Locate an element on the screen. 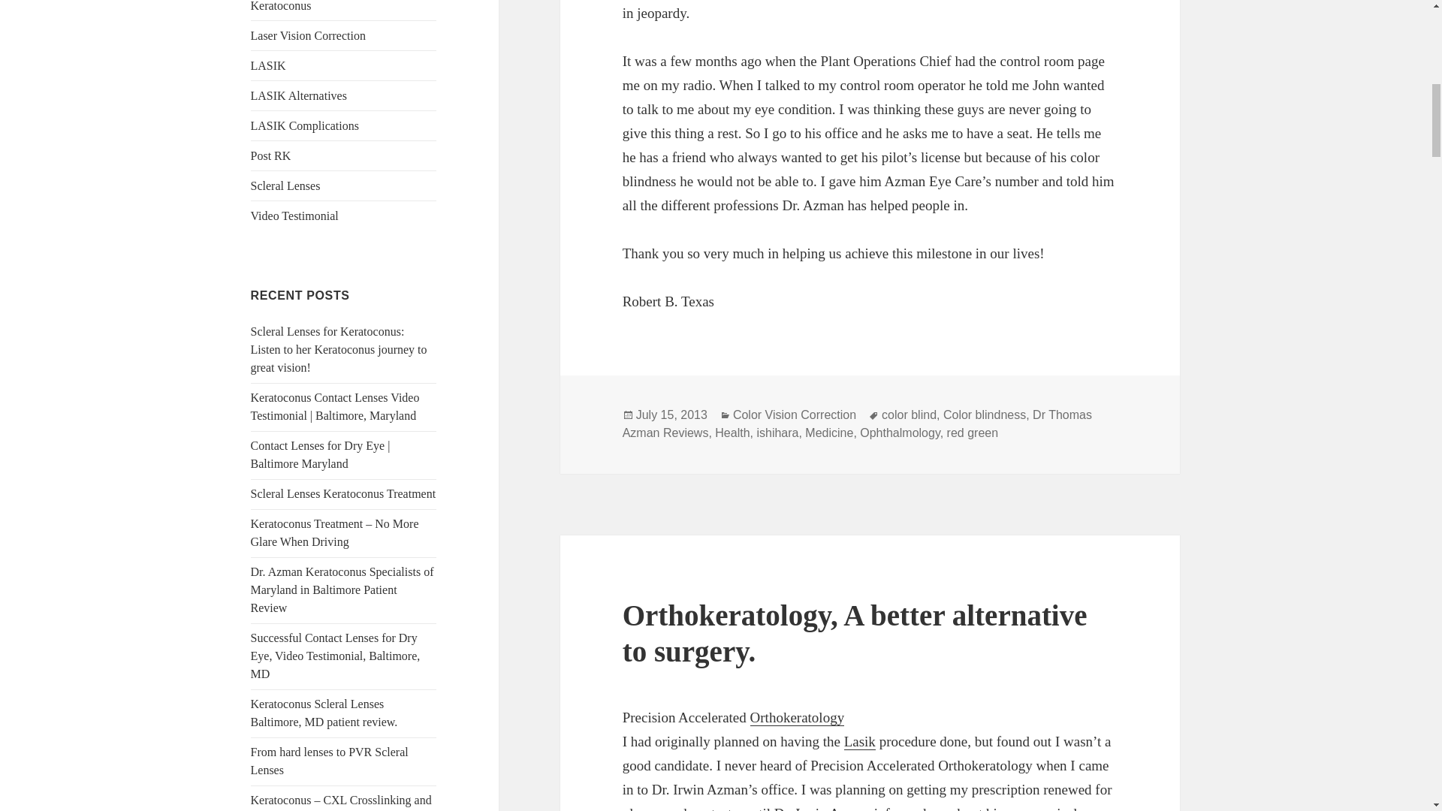 The width and height of the screenshot is (1442, 811). LASIK is located at coordinates (268, 65).